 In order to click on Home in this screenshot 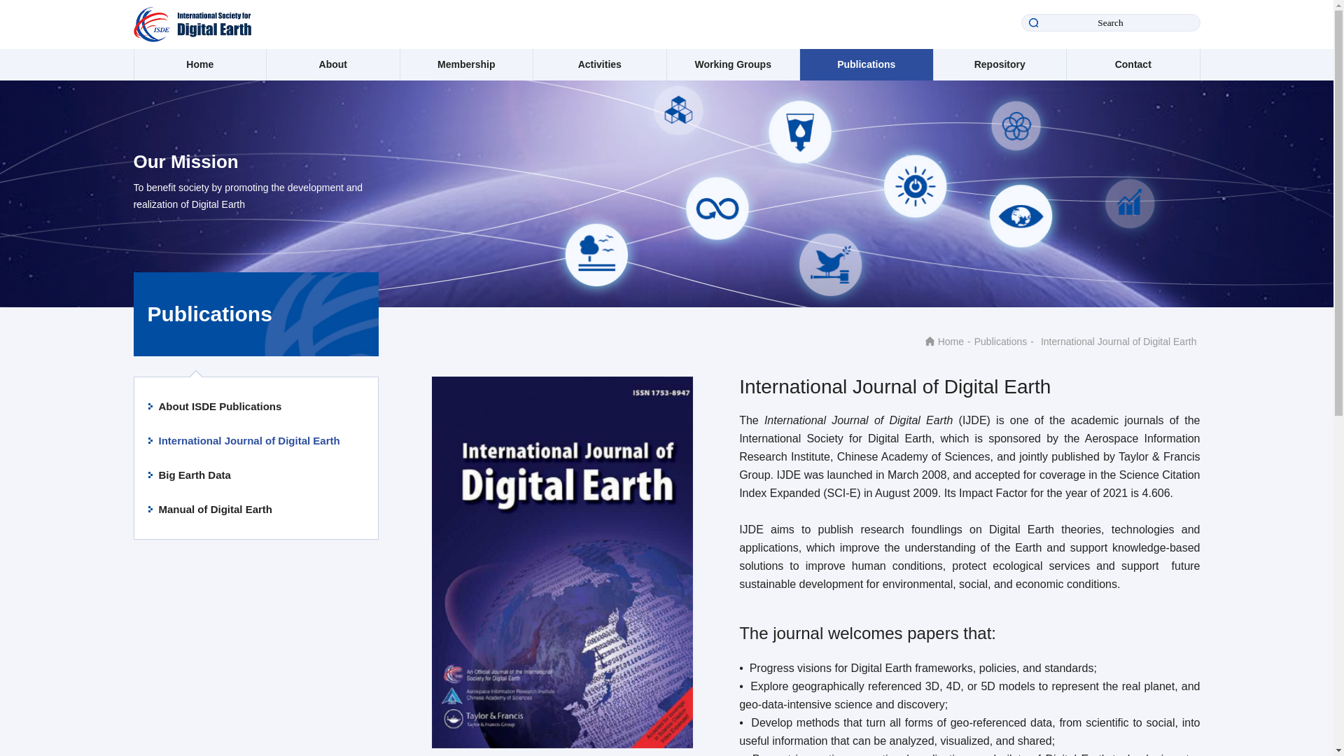, I will do `click(200, 64)`.